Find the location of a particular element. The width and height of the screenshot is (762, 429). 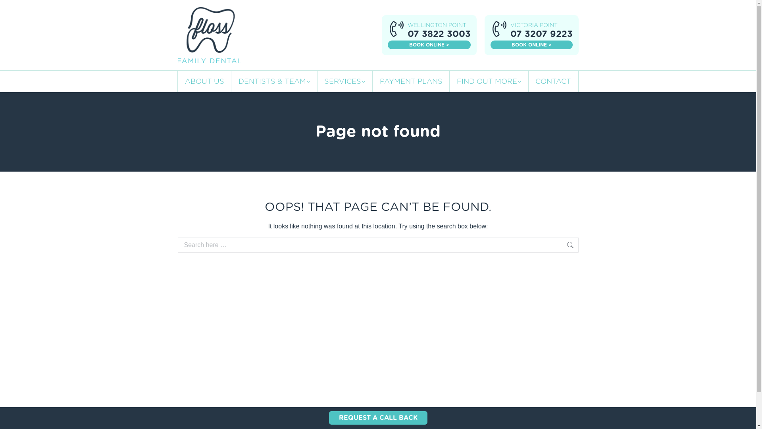

PAYMENT PLANS is located at coordinates (411, 81).